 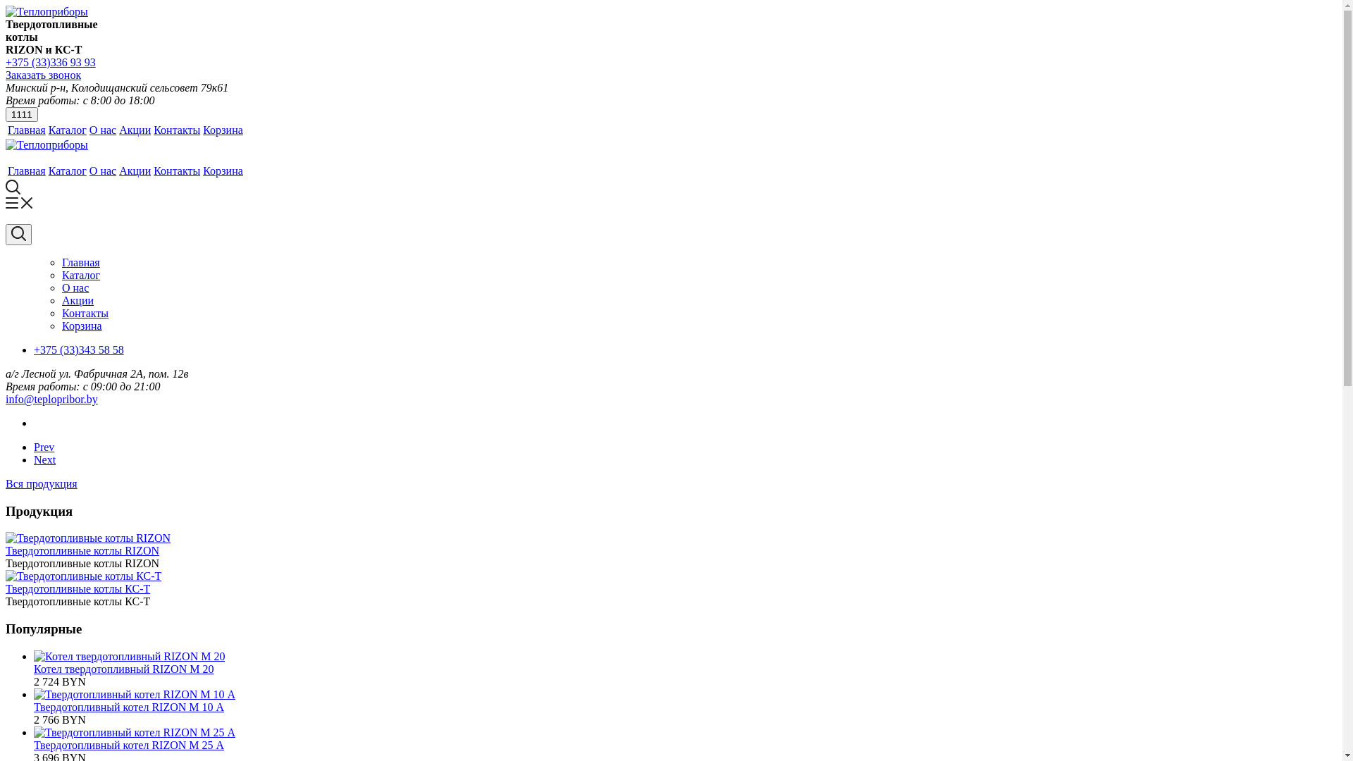 What do you see at coordinates (51, 62) in the screenshot?
I see `+375 (33)336 93 93` at bounding box center [51, 62].